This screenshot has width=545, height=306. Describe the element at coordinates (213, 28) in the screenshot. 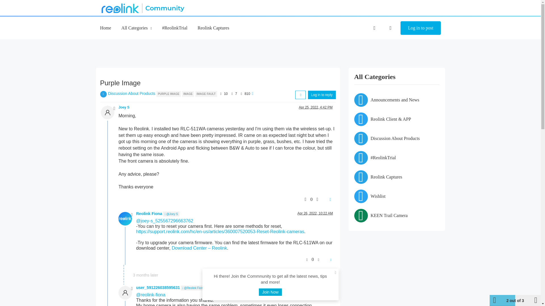

I see `Reolink Captures` at that location.